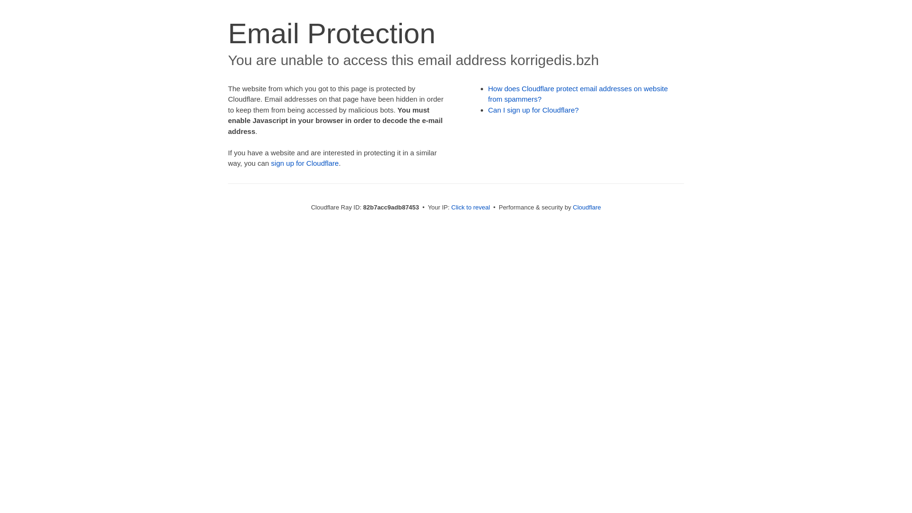 The height and width of the screenshot is (513, 912). Describe the element at coordinates (534, 110) in the screenshot. I see `Can I sign up for Cloudflare?` at that location.